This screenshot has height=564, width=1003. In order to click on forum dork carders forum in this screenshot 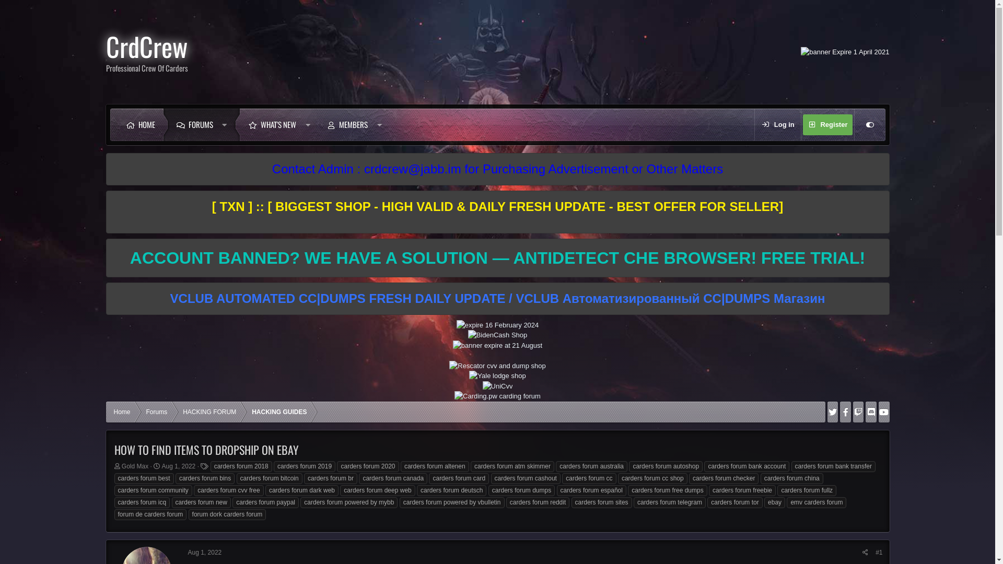, I will do `click(228, 514)`.